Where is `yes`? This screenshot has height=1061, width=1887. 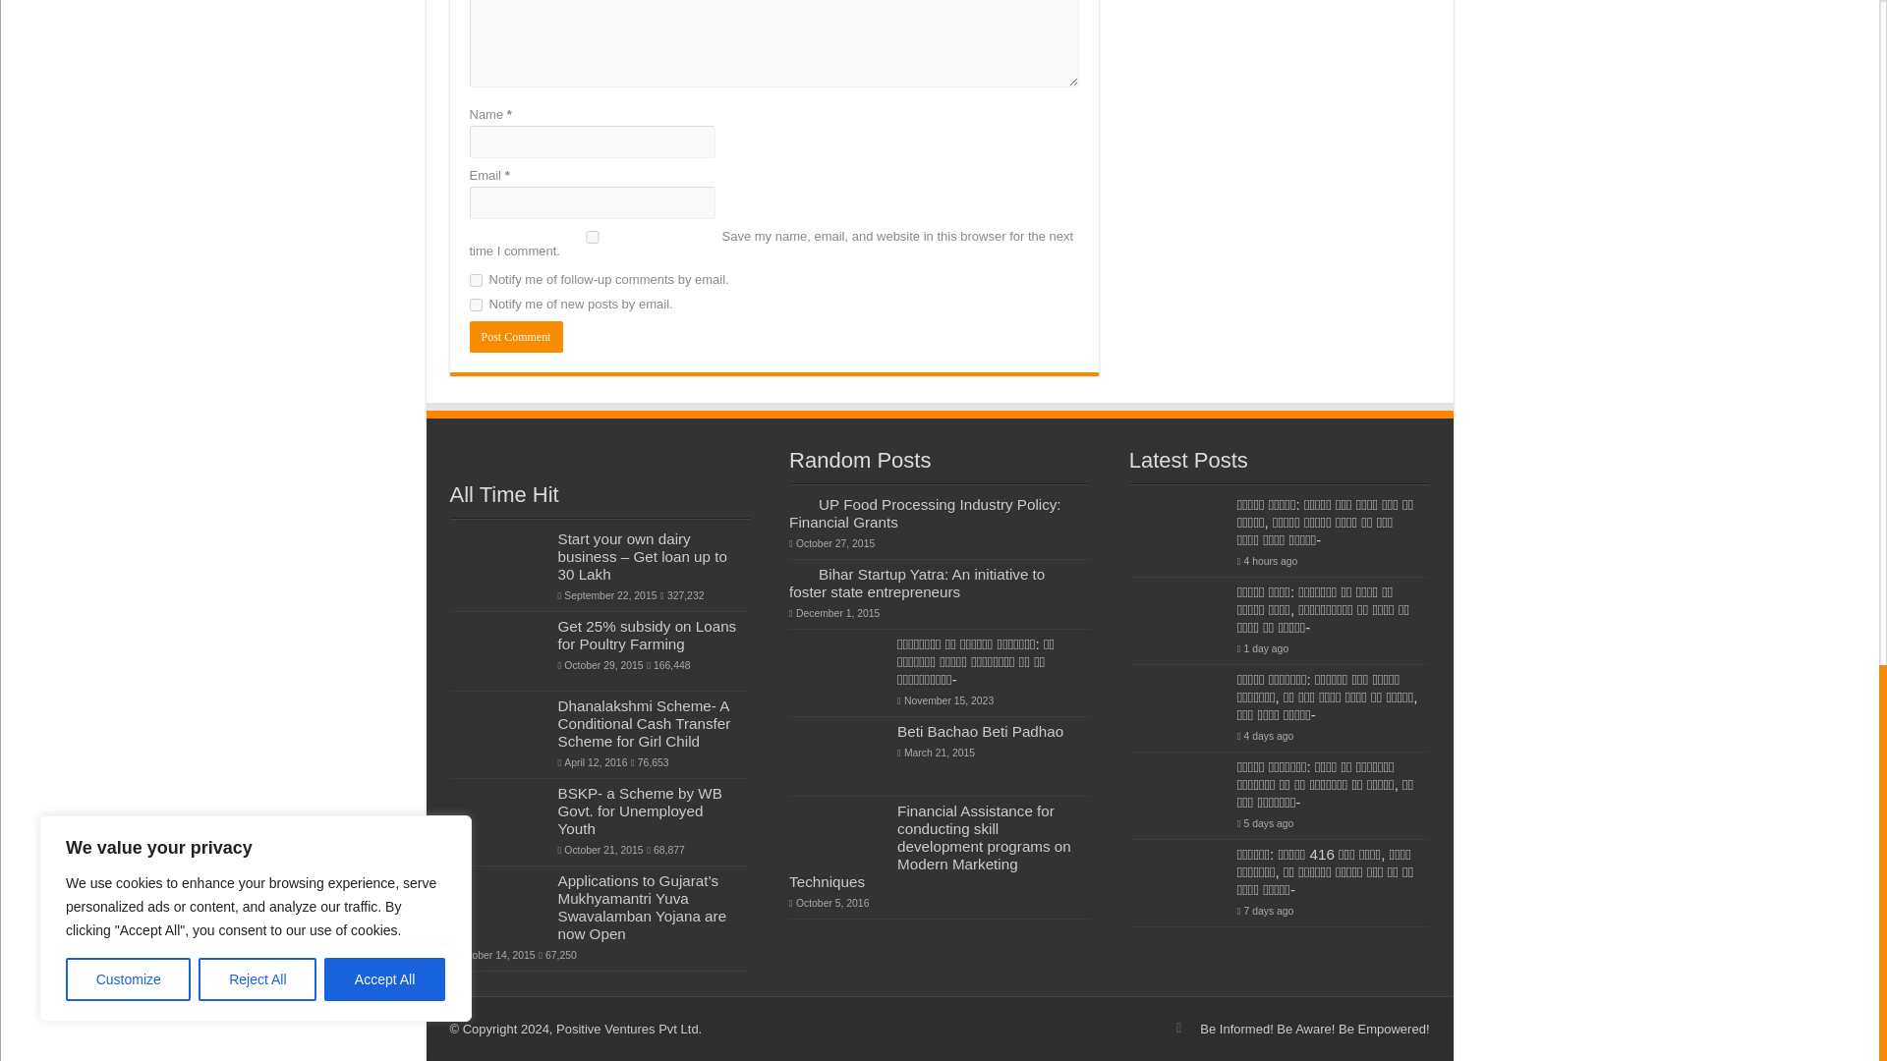 yes is located at coordinates (592, 238).